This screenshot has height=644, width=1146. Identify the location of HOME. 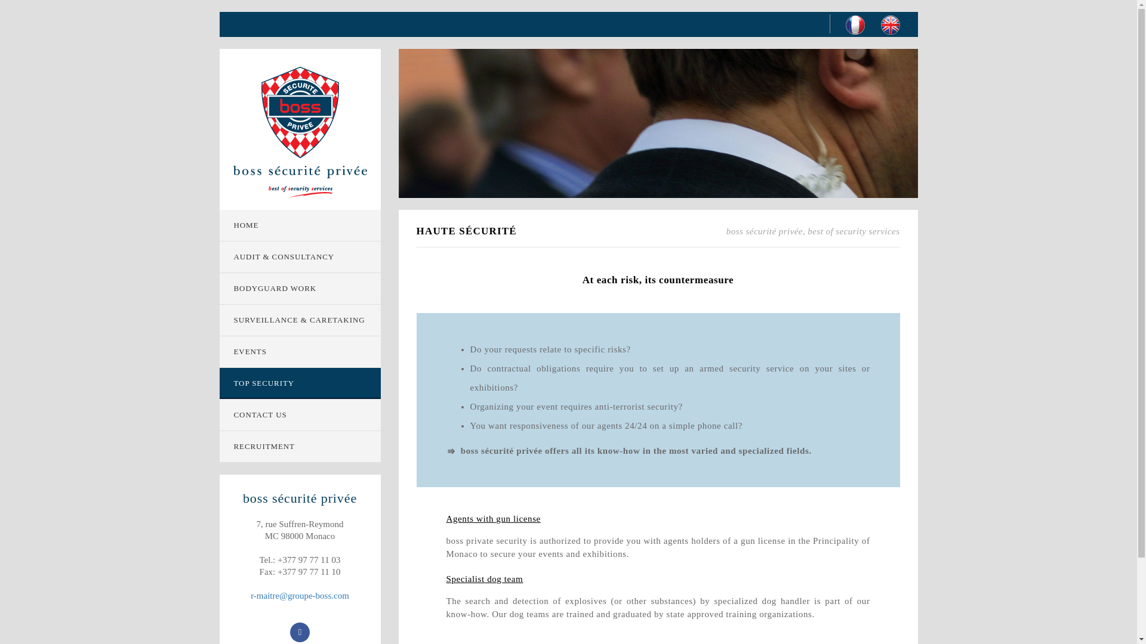
(300, 225).